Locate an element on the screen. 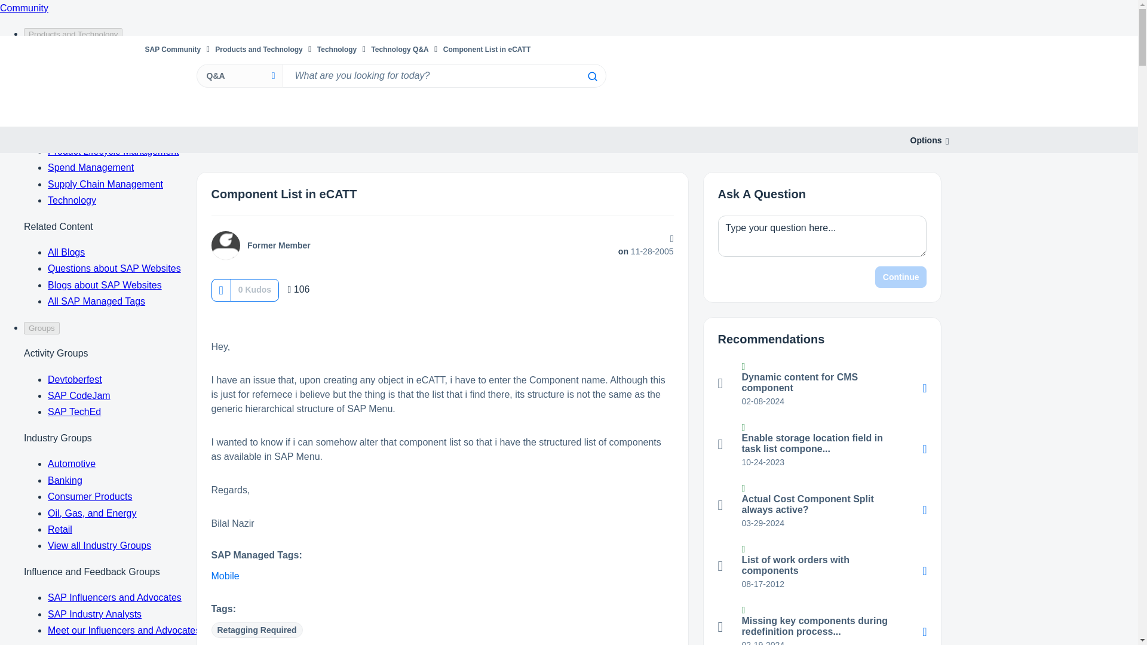 This screenshot has height=645, width=1147. Continue is located at coordinates (901, 277).